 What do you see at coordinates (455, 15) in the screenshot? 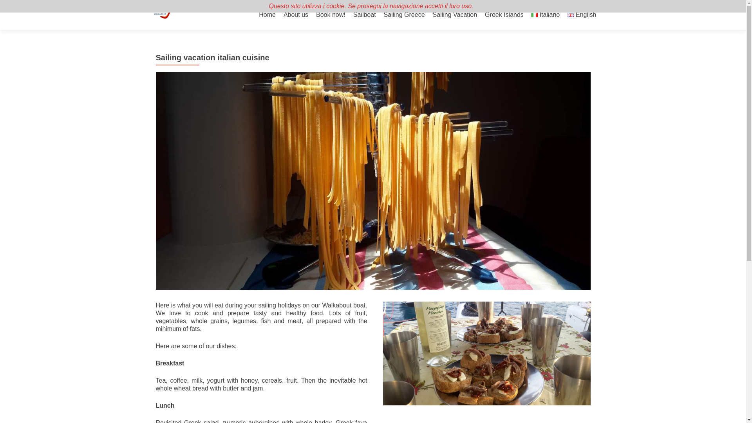
I see `Sailing Vacation` at bounding box center [455, 15].